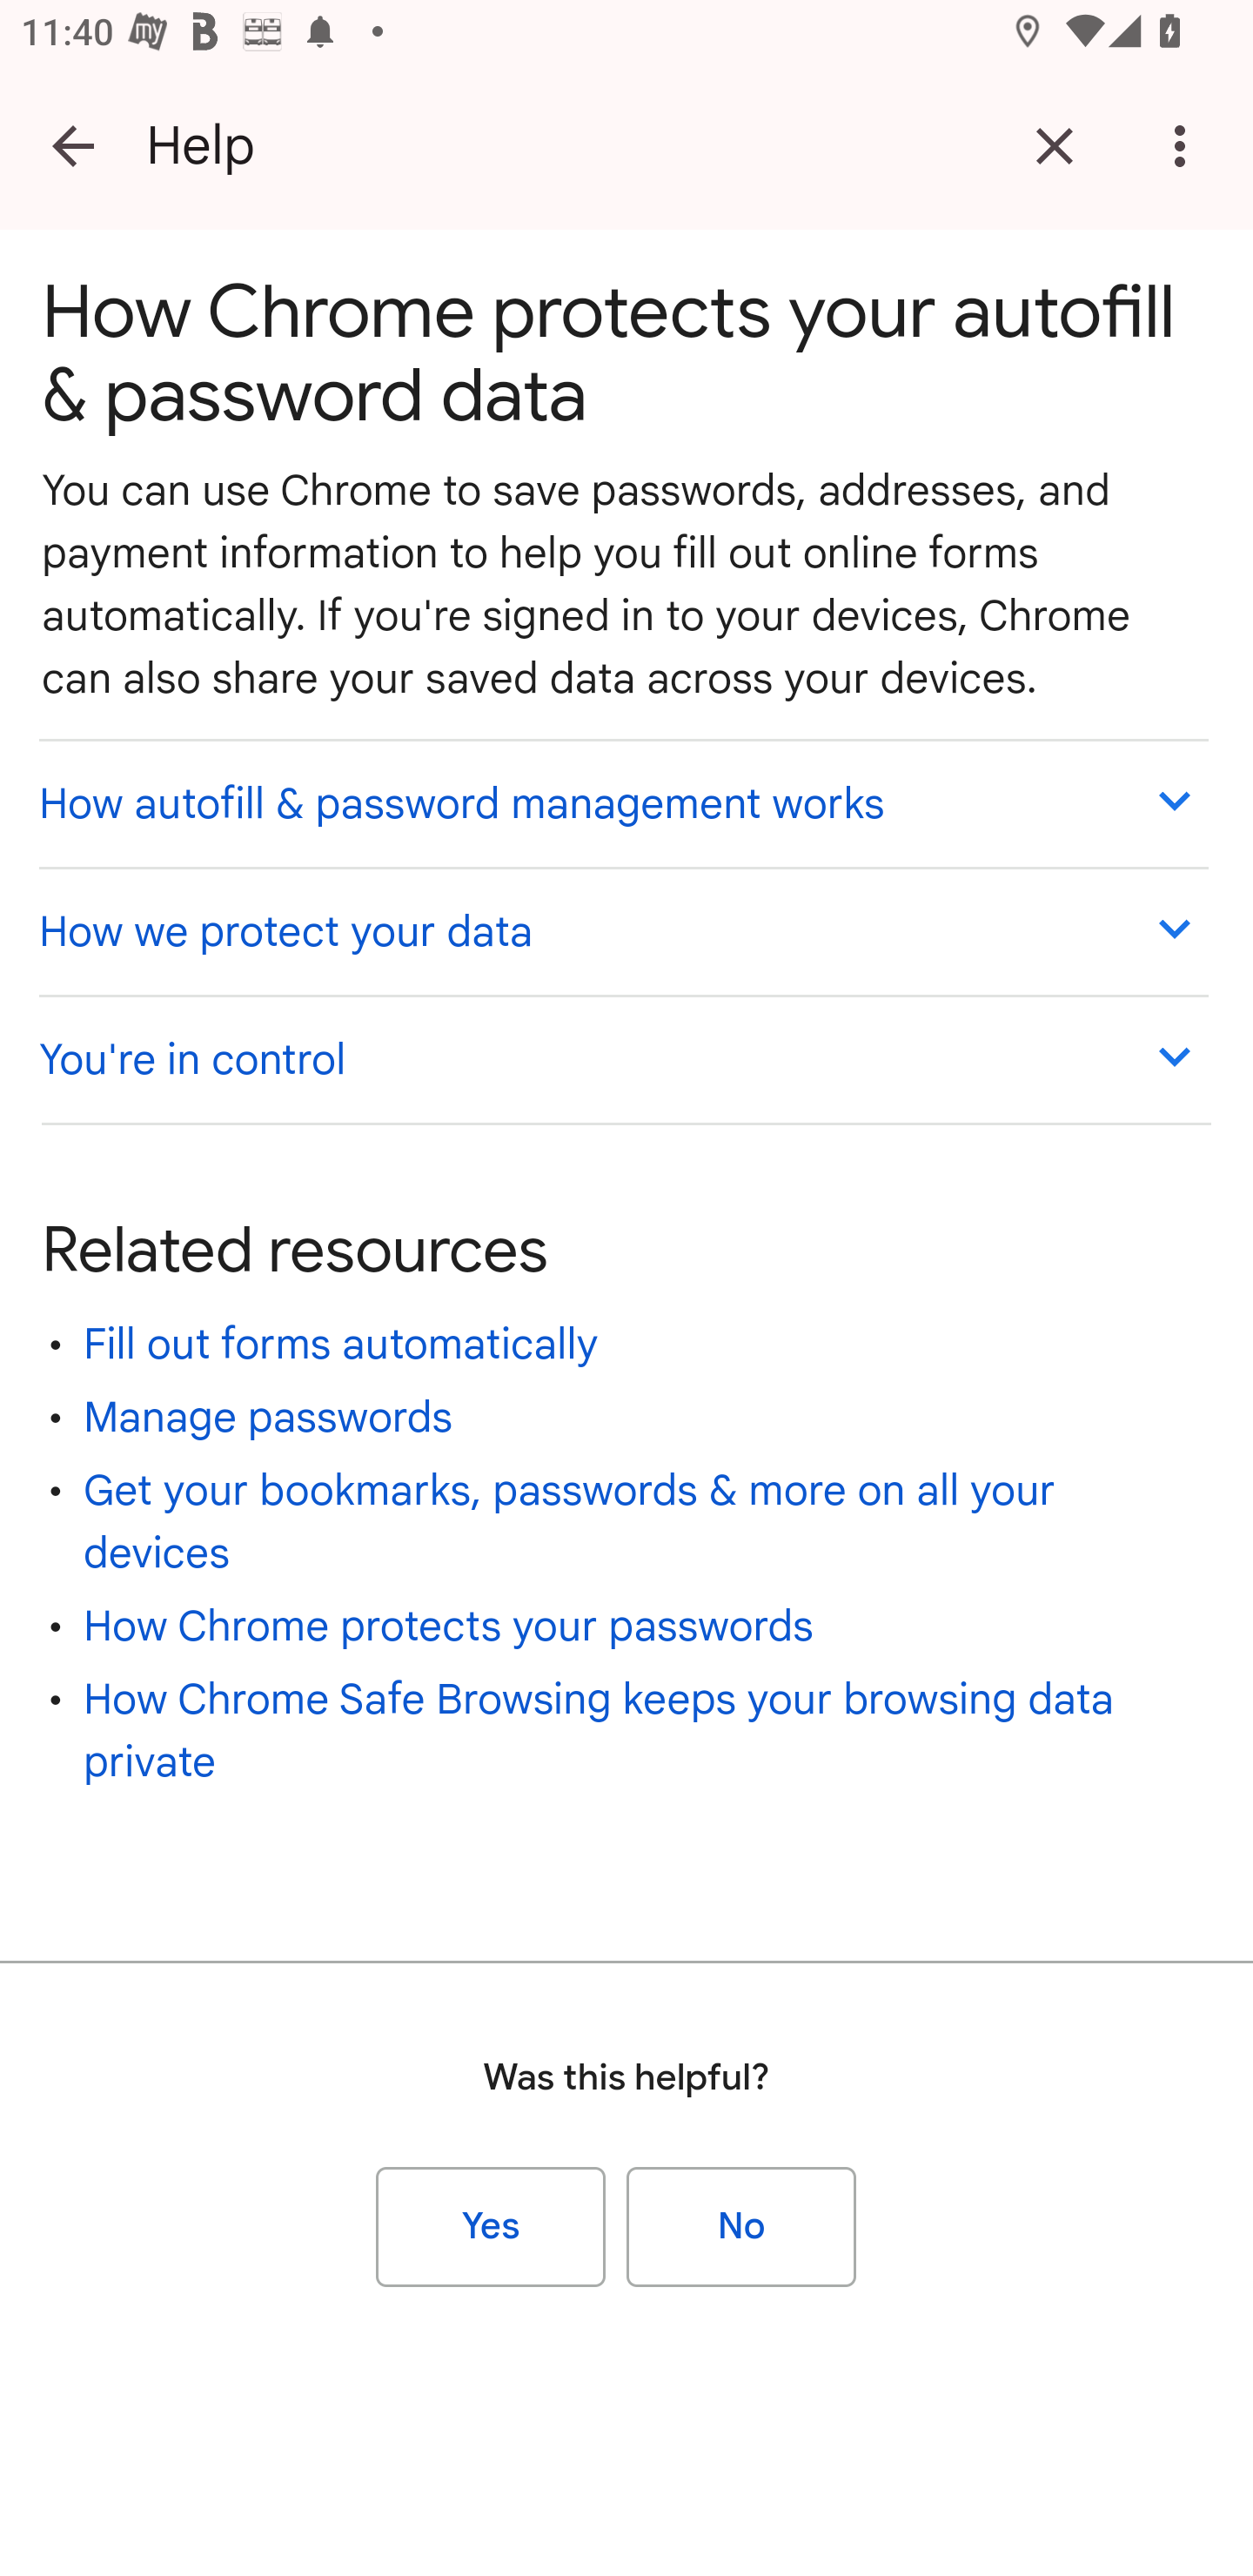  Describe the element at coordinates (1185, 144) in the screenshot. I see `More options` at that location.